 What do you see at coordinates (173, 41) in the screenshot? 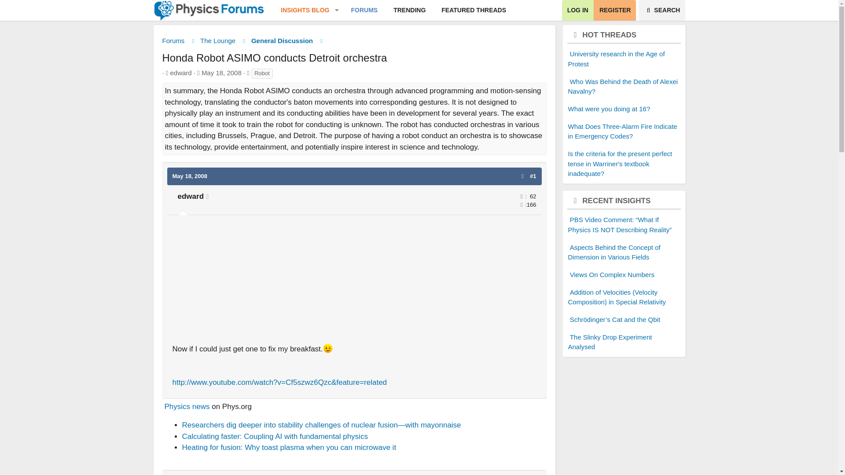
I see `Wink    :wink:` at bounding box center [173, 41].